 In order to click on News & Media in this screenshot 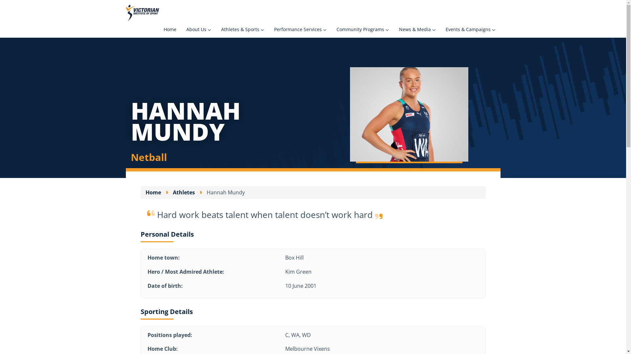, I will do `click(417, 29)`.